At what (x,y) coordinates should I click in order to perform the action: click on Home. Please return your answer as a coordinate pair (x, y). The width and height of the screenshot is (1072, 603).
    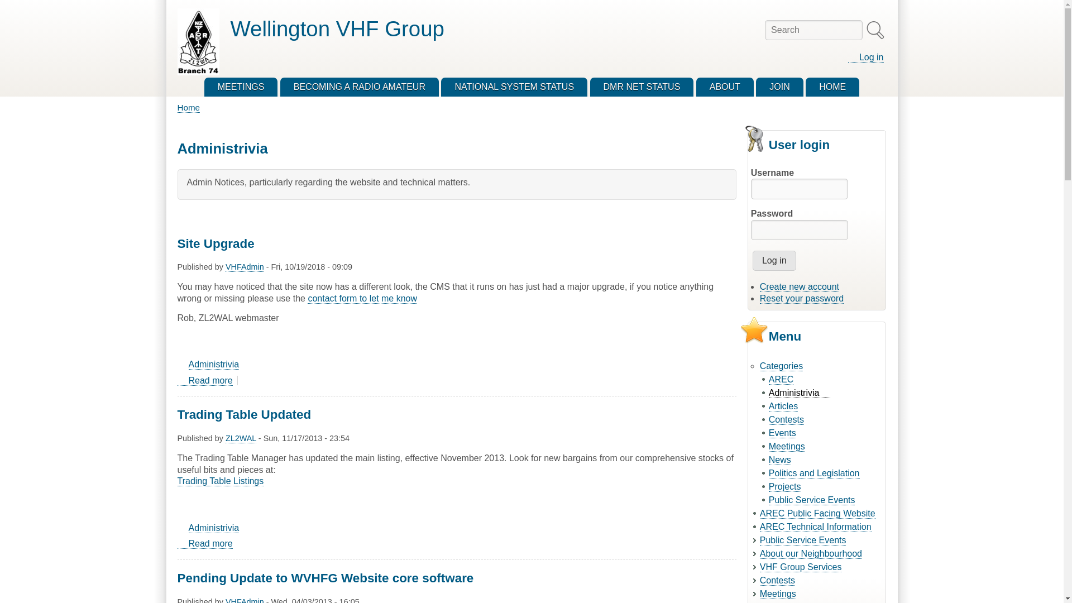
    Looking at the image, I should click on (337, 29).